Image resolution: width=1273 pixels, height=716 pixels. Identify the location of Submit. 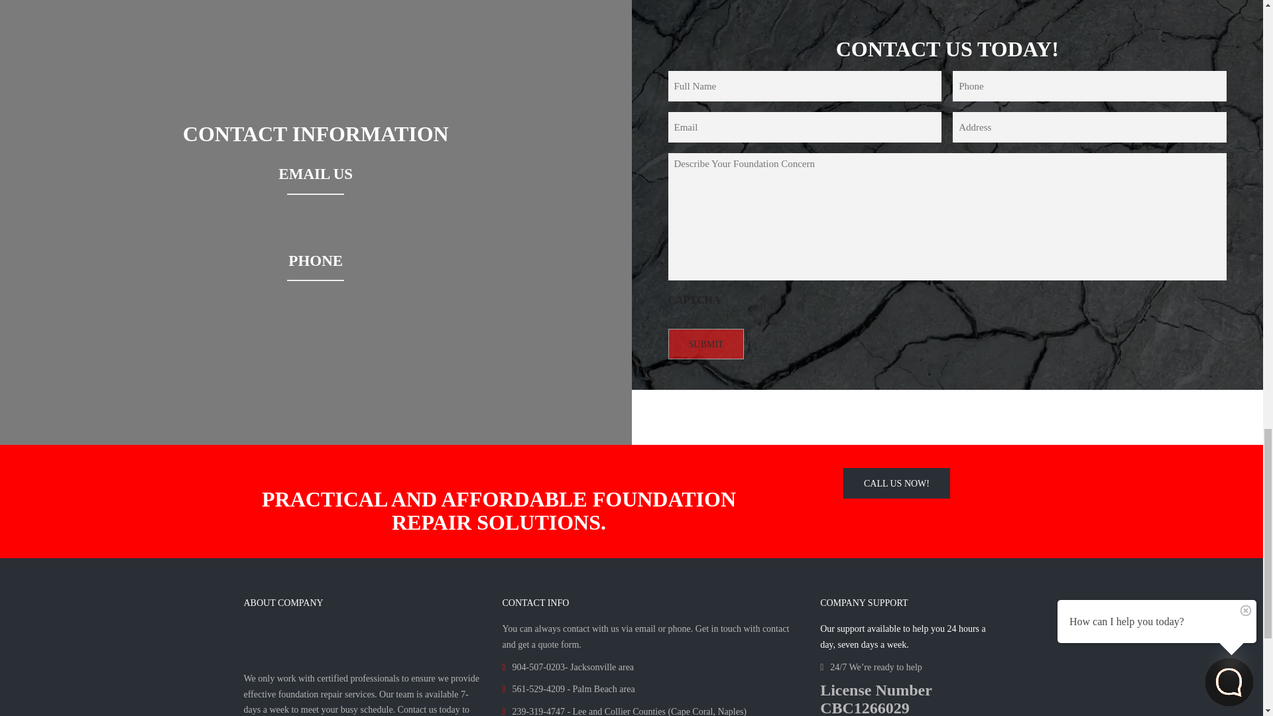
(707, 343).